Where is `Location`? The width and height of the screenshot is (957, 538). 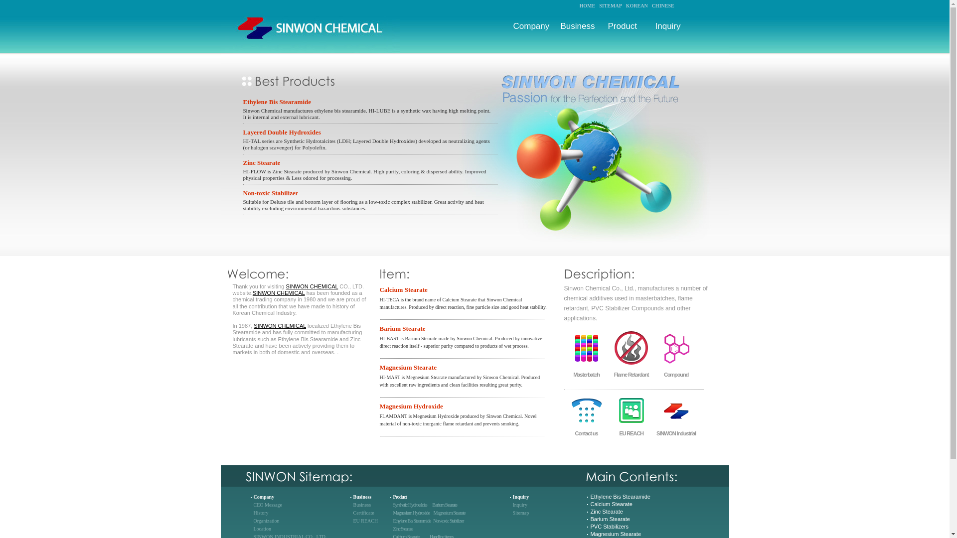
Location is located at coordinates (262, 529).